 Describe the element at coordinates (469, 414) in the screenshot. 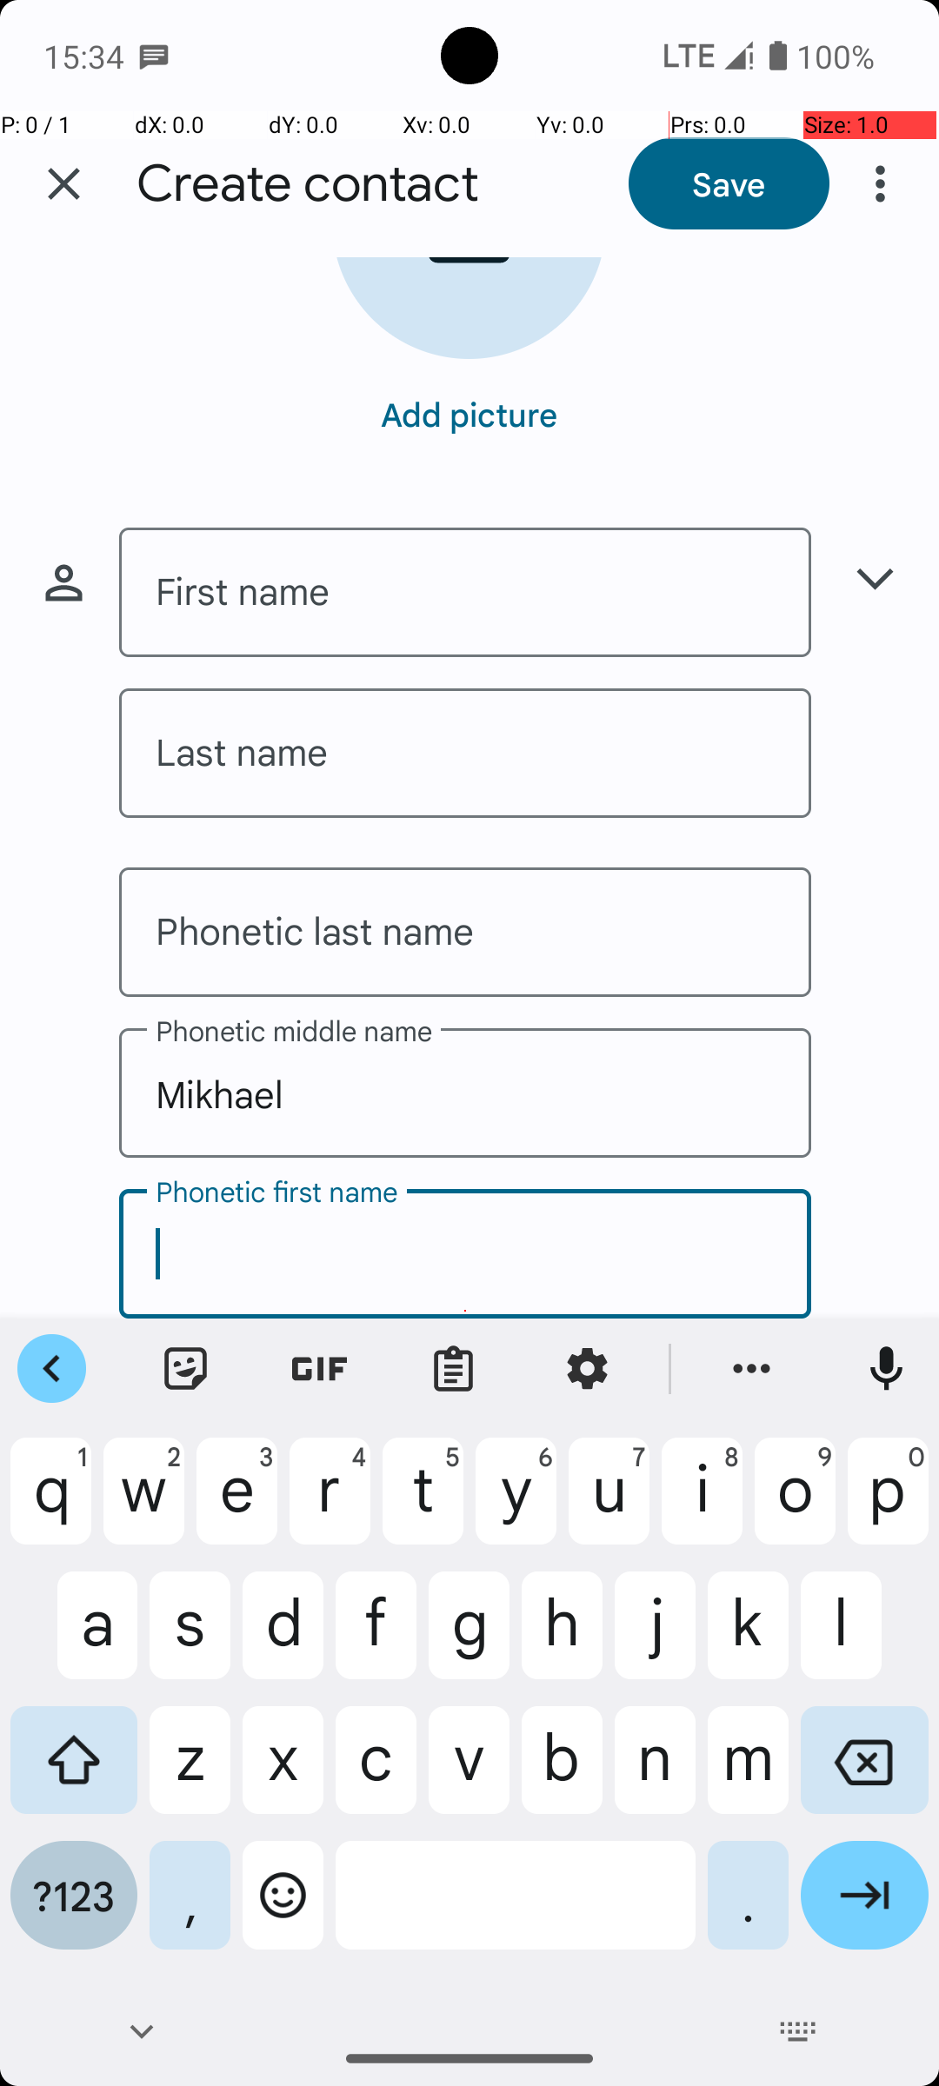

I see `Add picture` at that location.